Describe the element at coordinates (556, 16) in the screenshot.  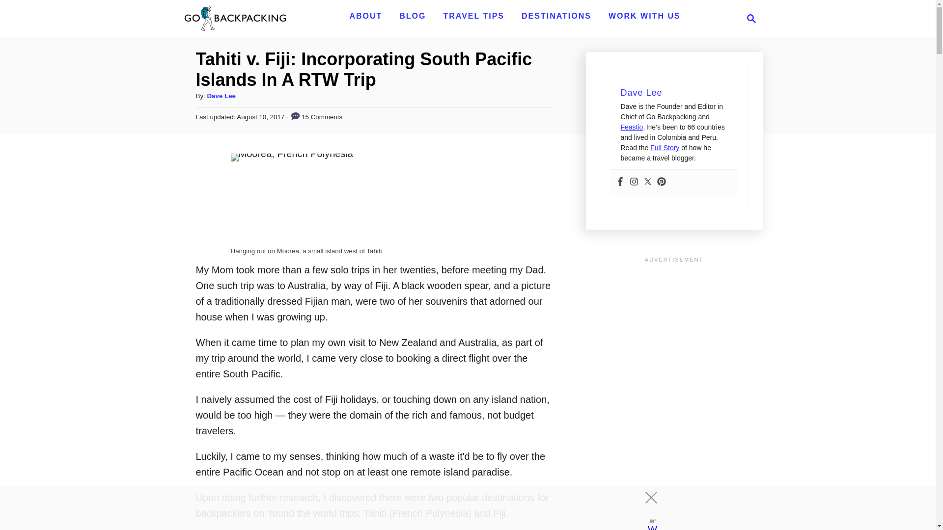
I see `Travel Tips` at that location.